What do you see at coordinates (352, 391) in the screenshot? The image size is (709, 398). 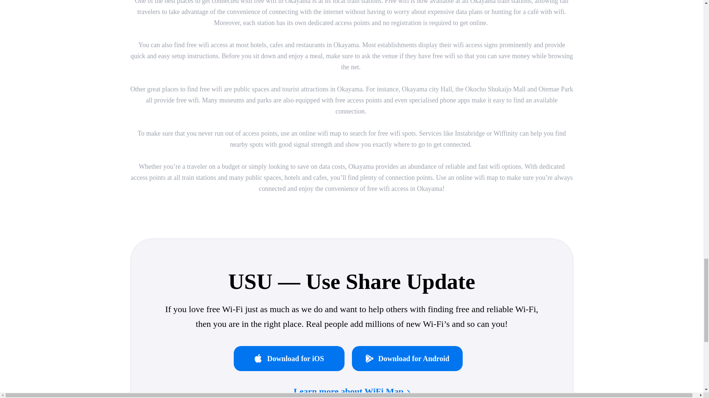 I see `Learn more about WiFi Map` at bounding box center [352, 391].